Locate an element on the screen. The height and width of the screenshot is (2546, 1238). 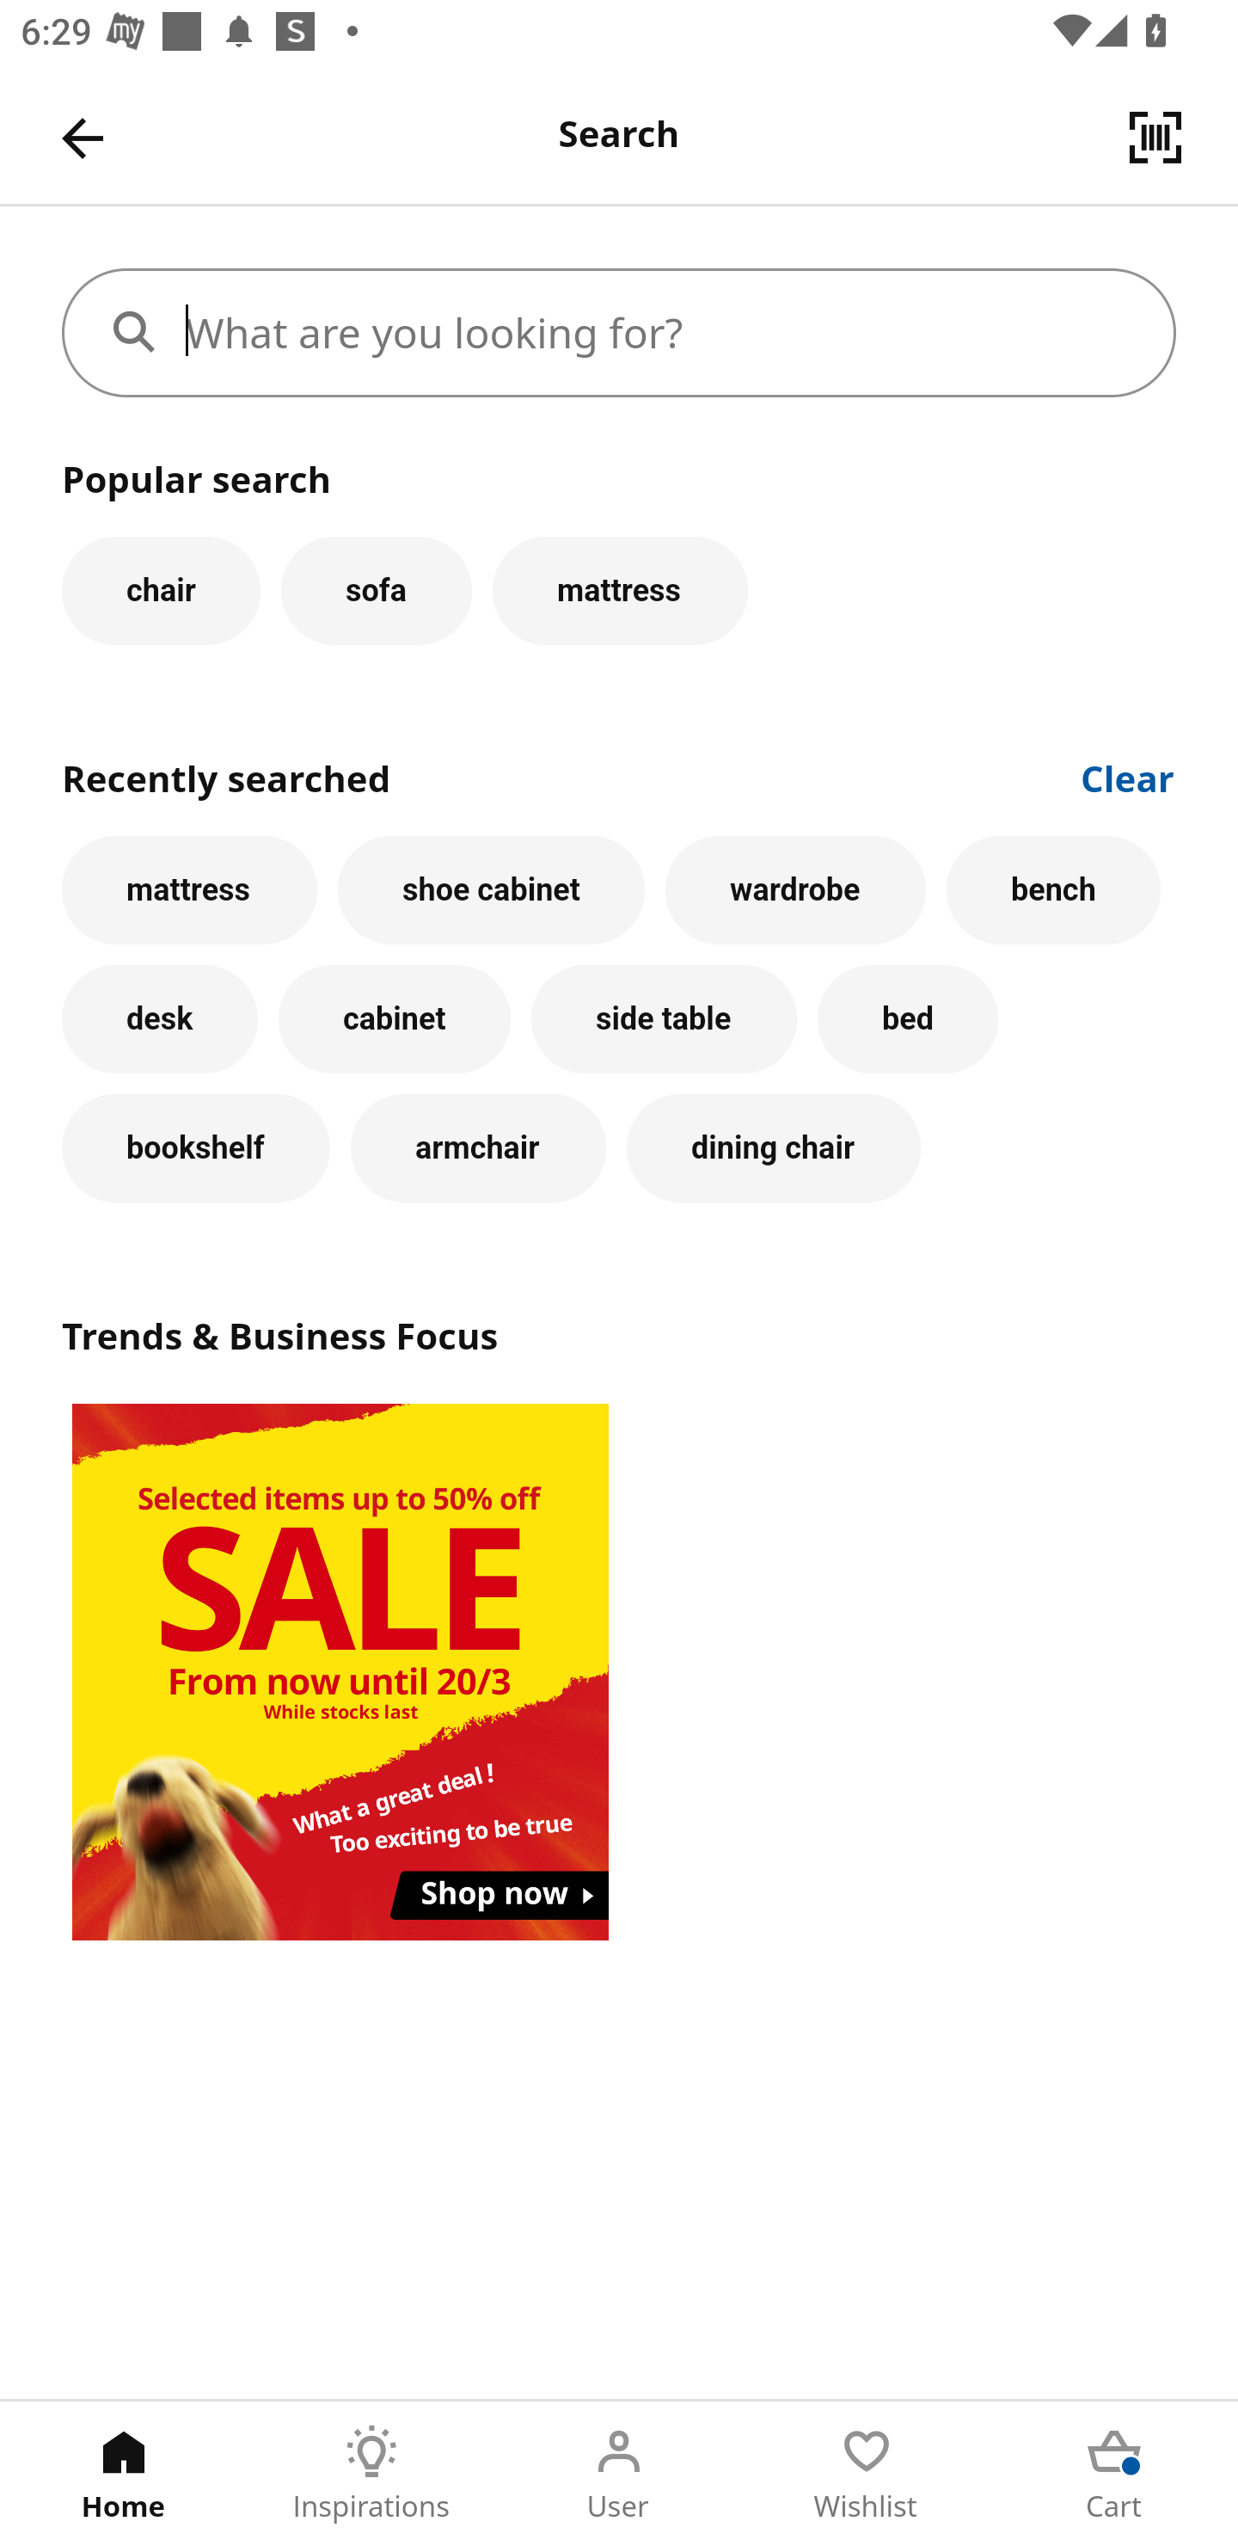
mattress is located at coordinates (620, 590).